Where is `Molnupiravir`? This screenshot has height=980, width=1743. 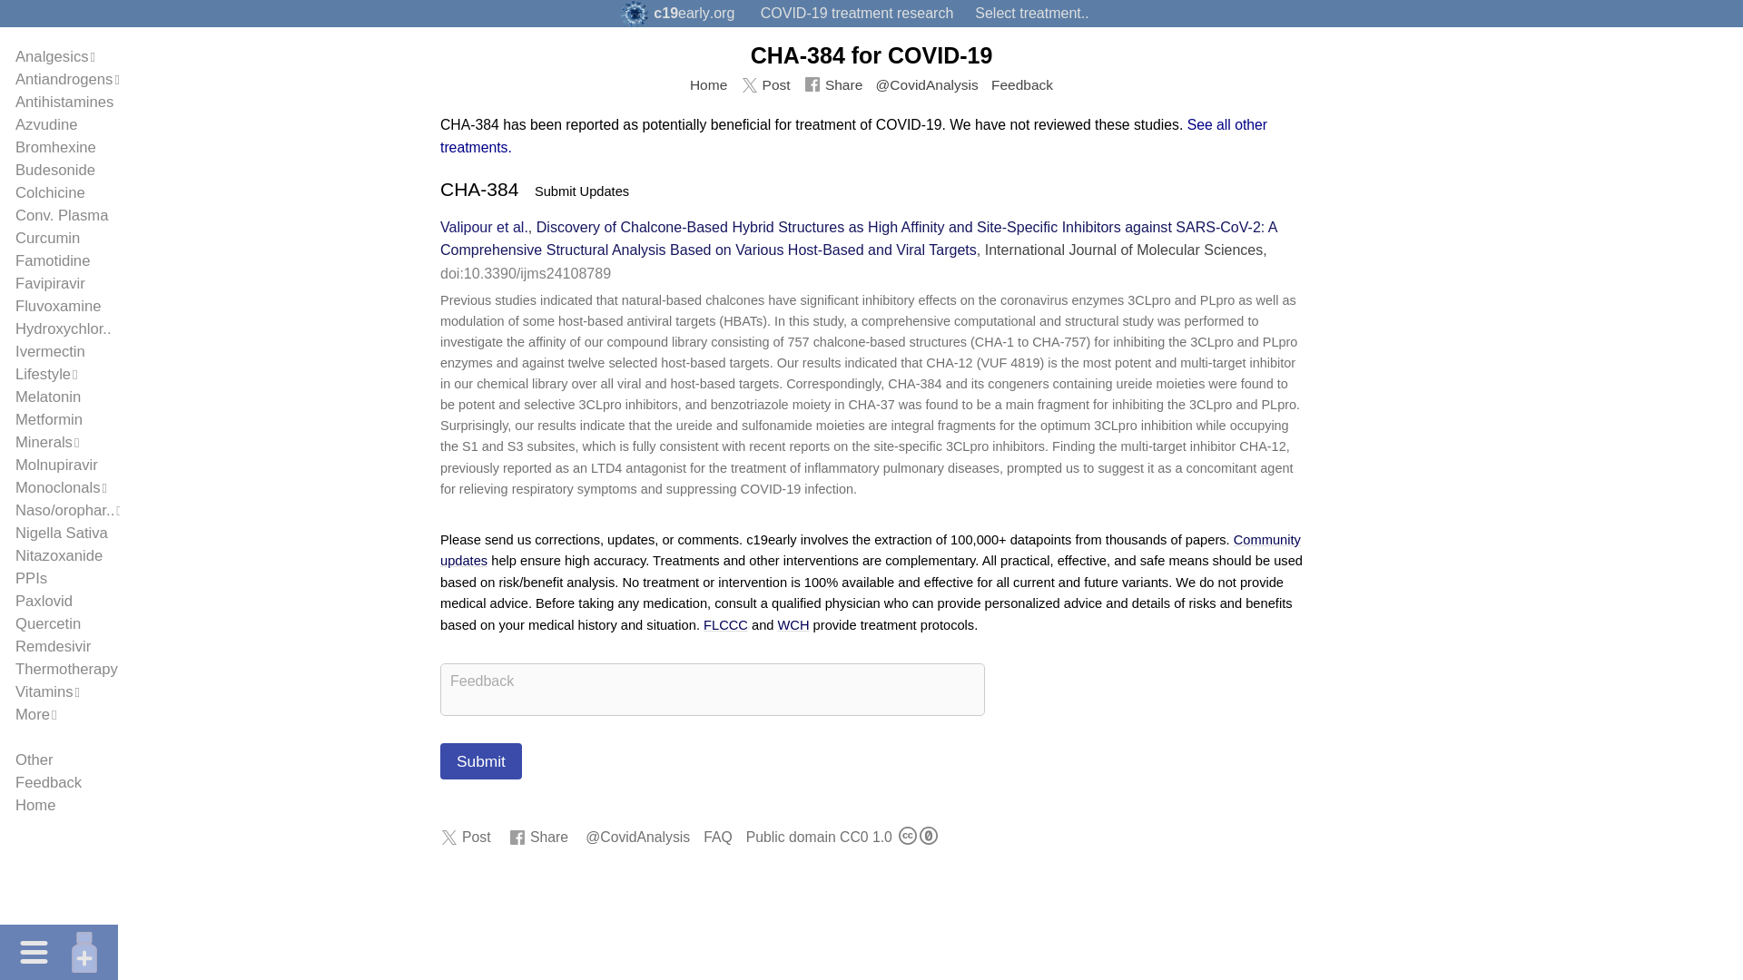
Molnupiravir is located at coordinates (56, 465).